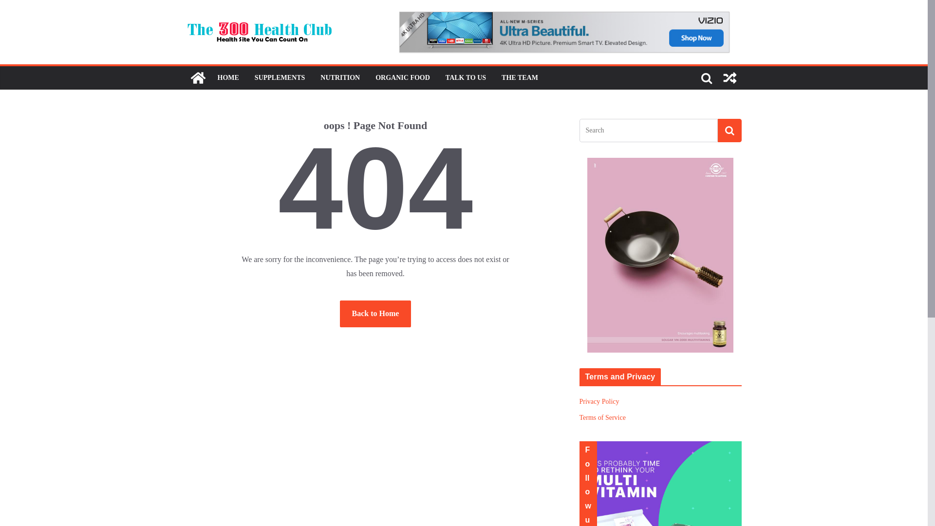 The image size is (935, 526). I want to click on NUTRITION, so click(340, 78).